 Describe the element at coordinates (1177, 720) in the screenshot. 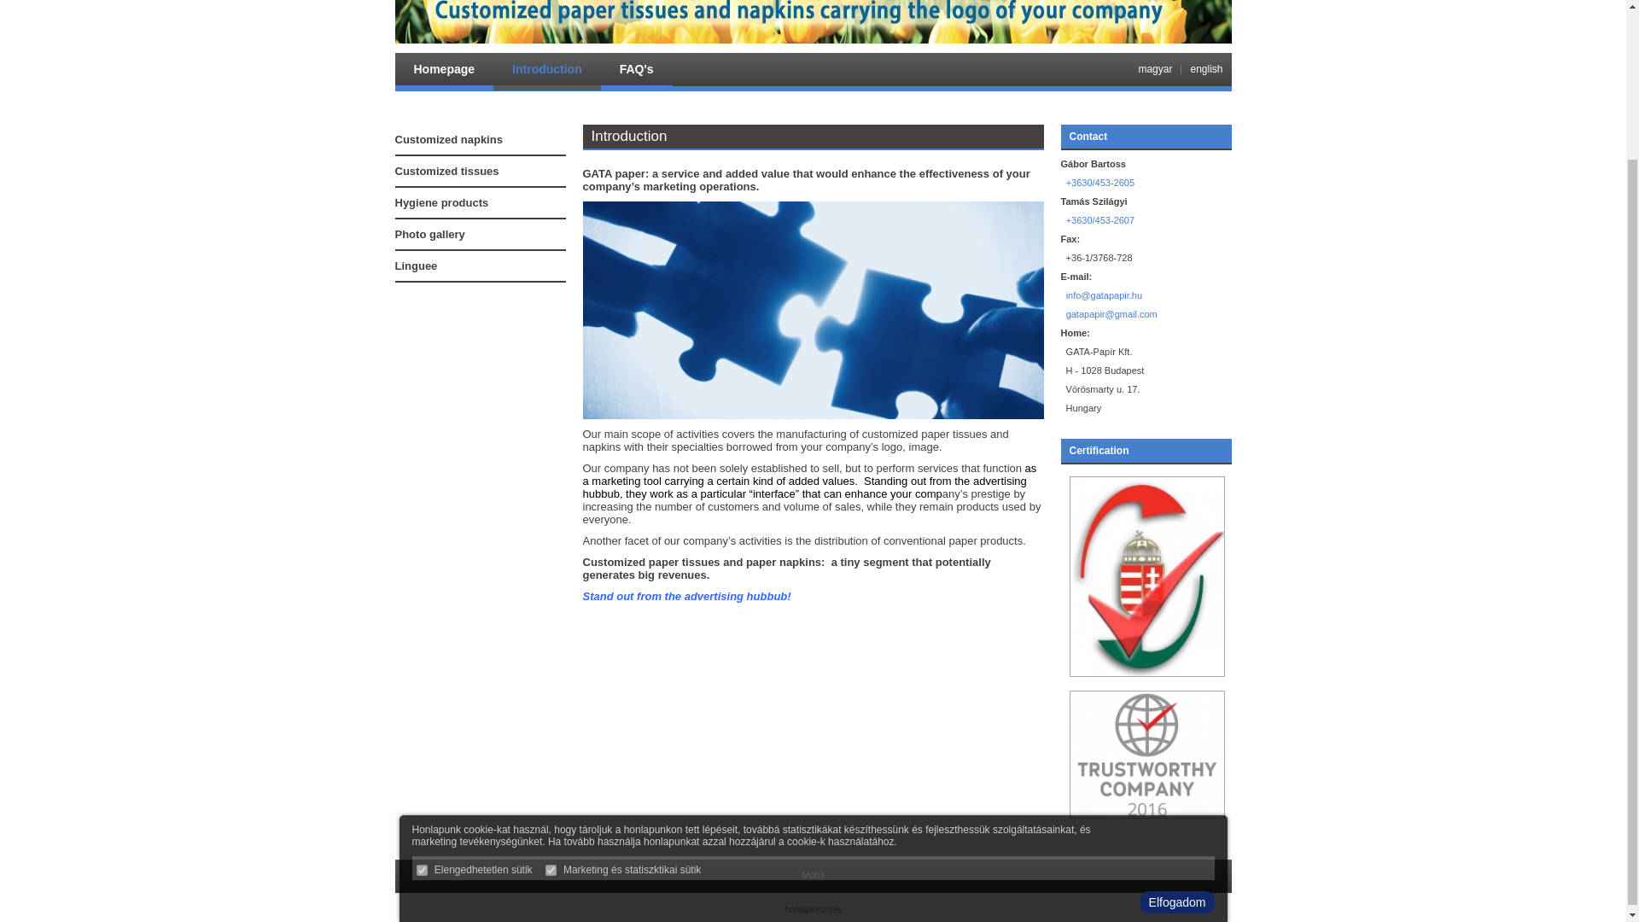

I see `Elfogadom` at that location.